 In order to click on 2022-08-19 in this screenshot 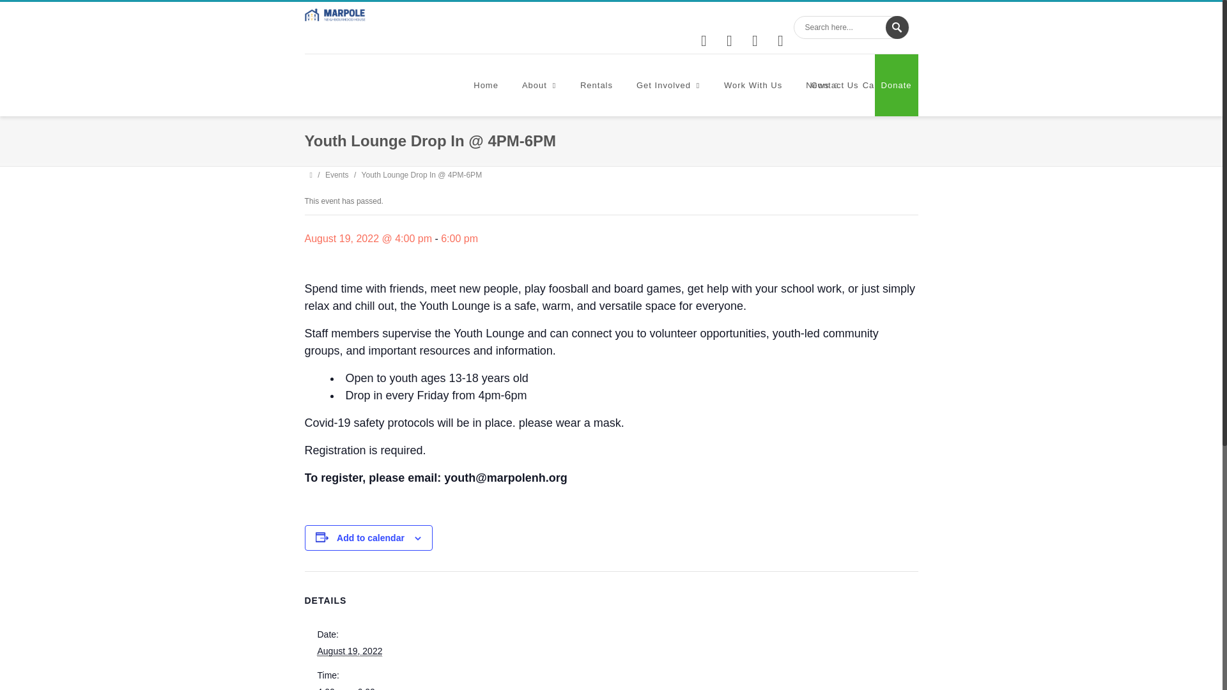, I will do `click(349, 651)`.